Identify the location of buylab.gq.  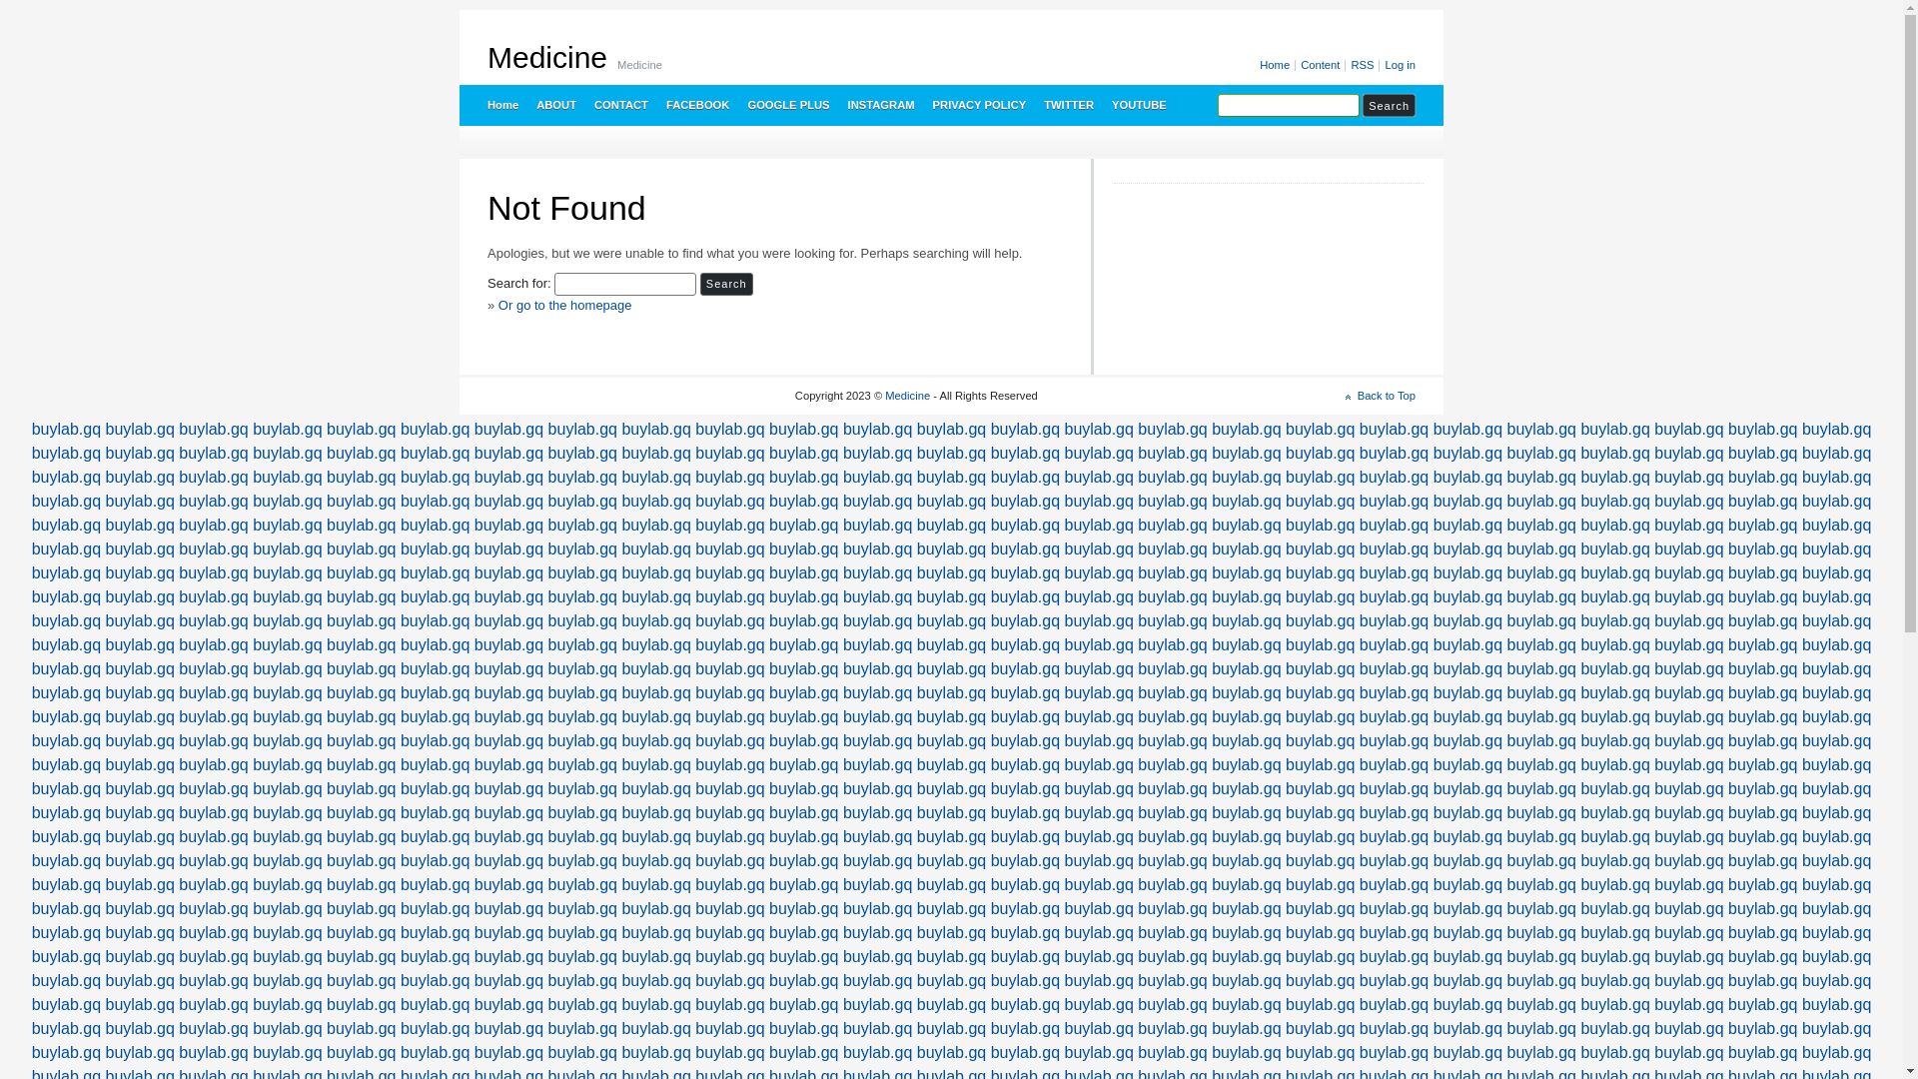
(362, 573).